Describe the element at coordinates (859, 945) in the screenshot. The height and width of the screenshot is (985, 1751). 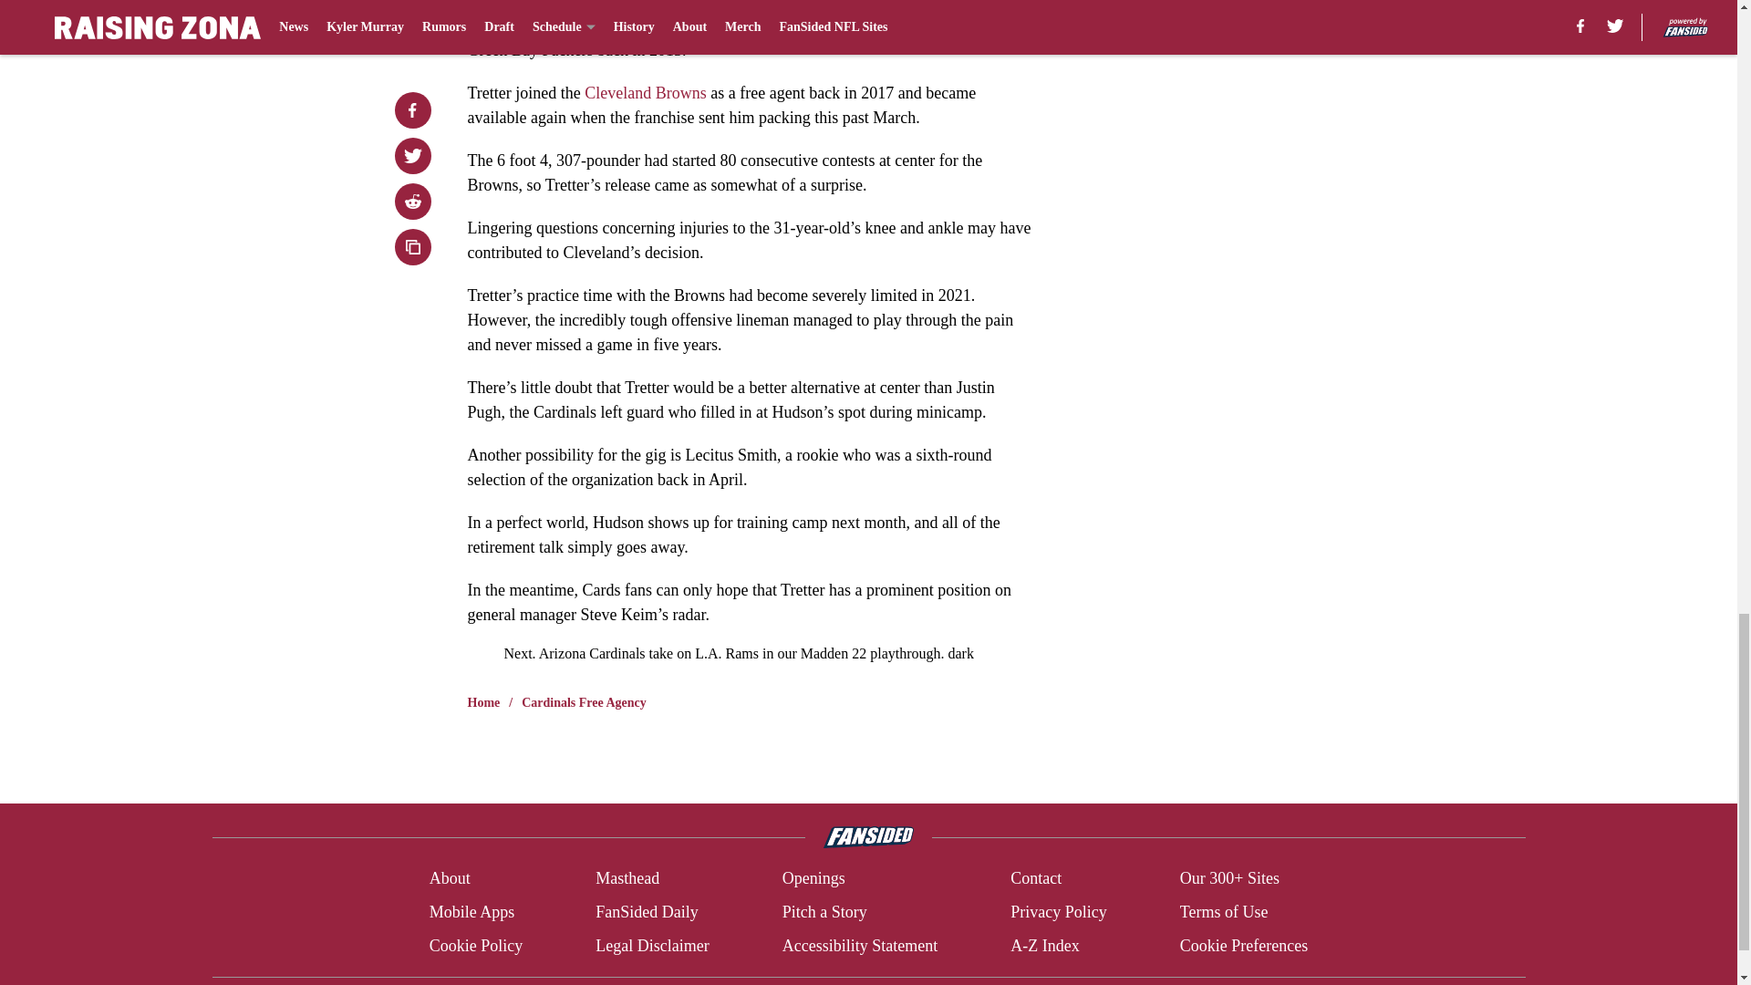
I see `Accessibility Statement` at that location.